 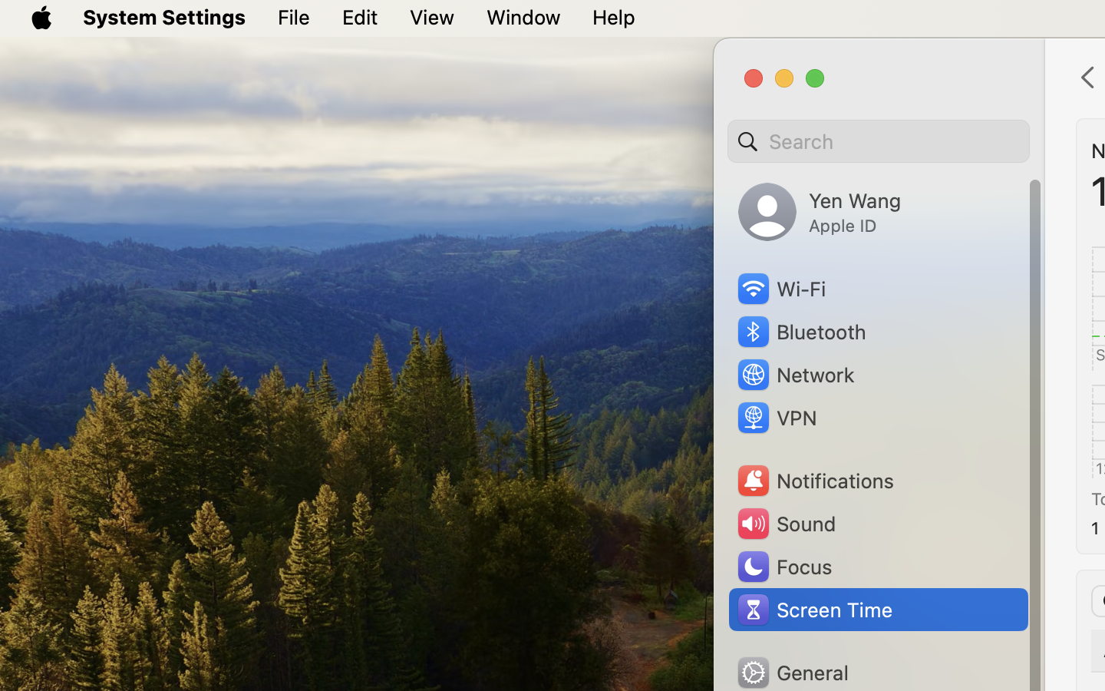 I want to click on General, so click(x=792, y=673).